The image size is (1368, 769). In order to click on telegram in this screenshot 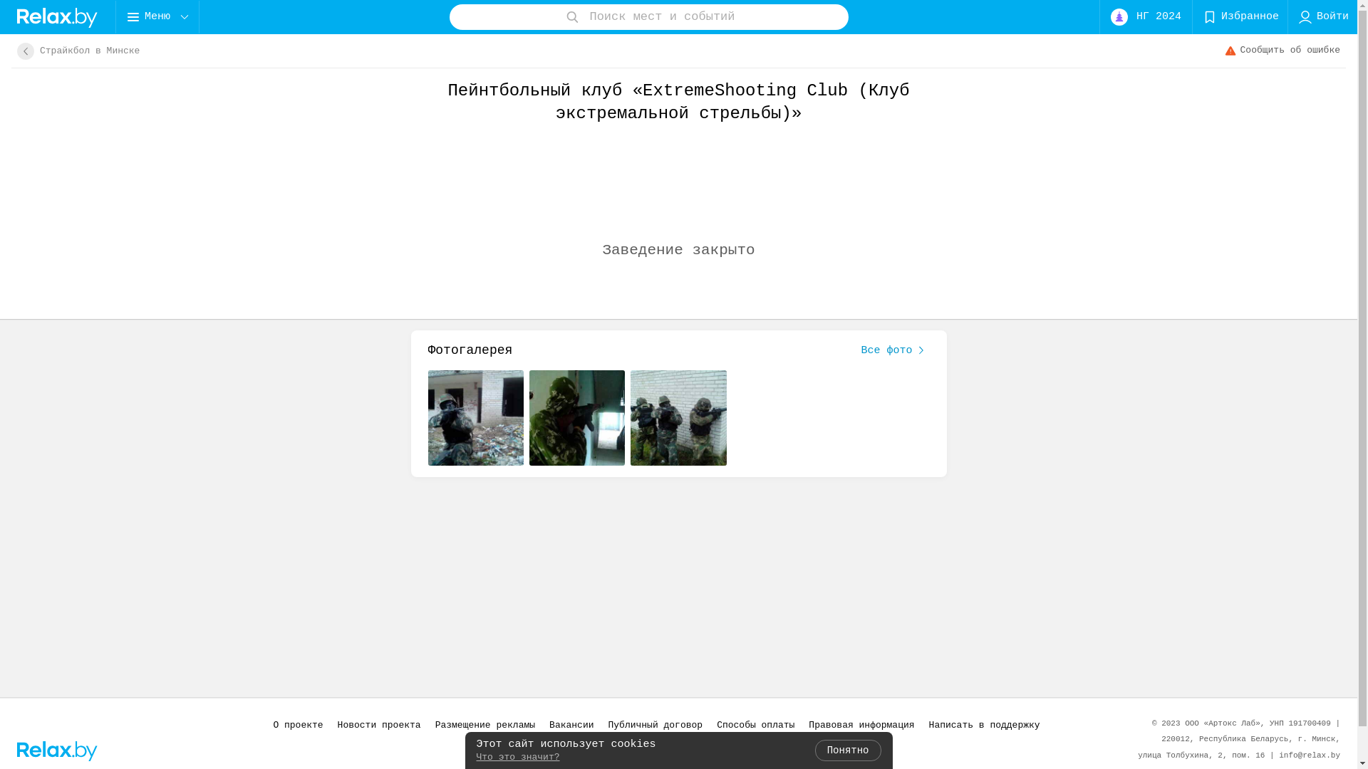, I will do `click(138, 750)`.